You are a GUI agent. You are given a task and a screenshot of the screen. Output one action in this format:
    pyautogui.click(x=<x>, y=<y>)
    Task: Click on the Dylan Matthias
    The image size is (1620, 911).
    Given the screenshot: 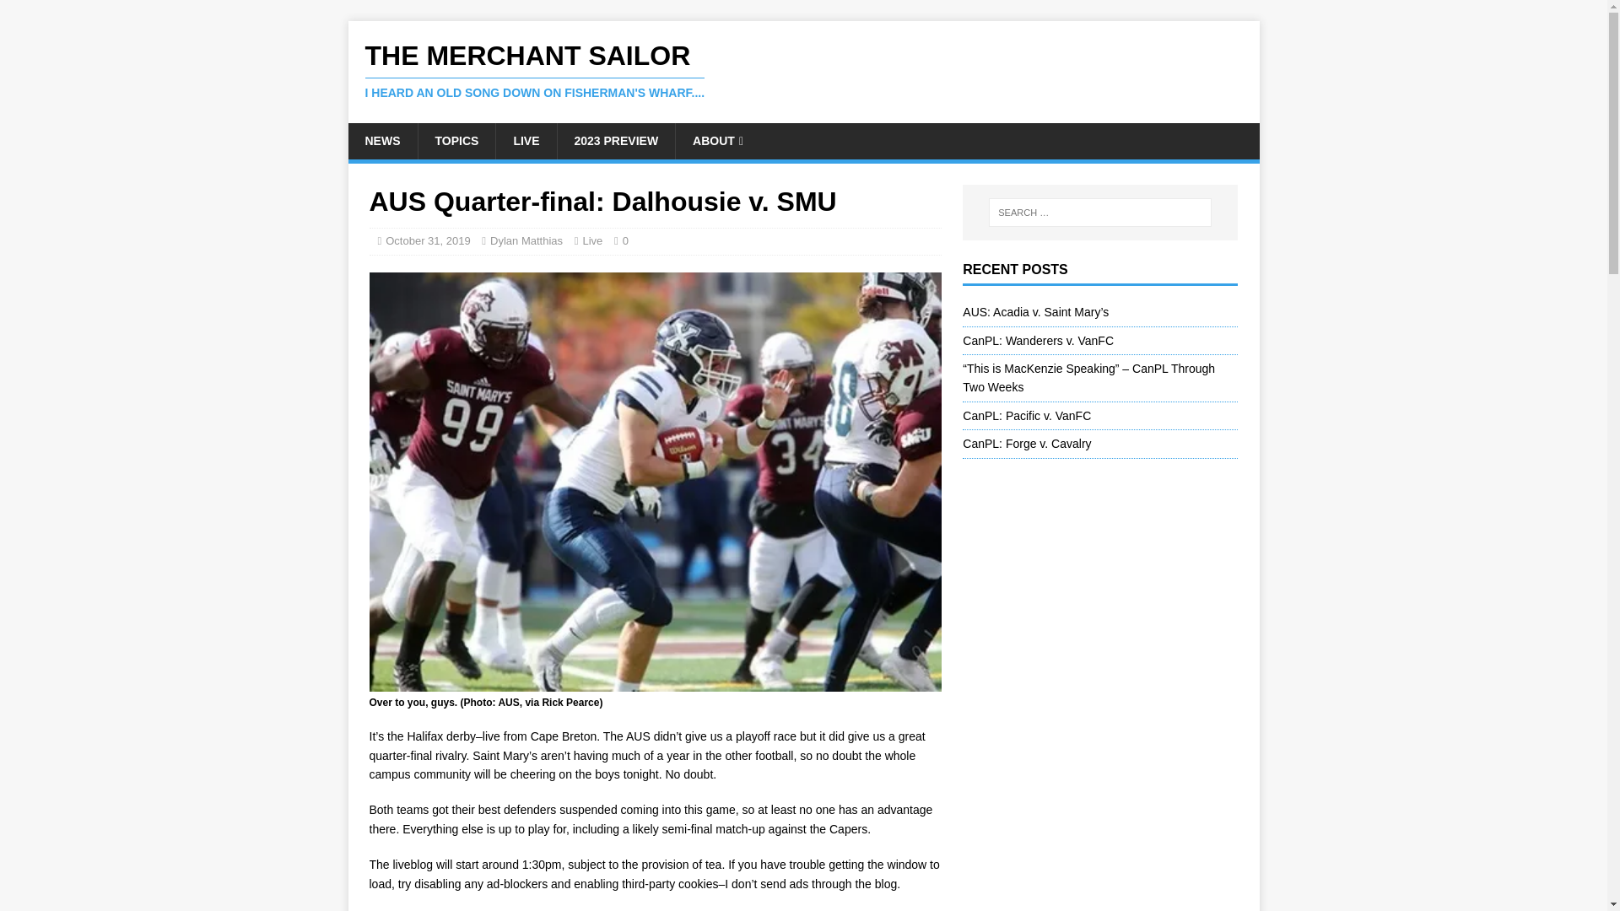 What is the action you would take?
    pyautogui.click(x=526, y=240)
    